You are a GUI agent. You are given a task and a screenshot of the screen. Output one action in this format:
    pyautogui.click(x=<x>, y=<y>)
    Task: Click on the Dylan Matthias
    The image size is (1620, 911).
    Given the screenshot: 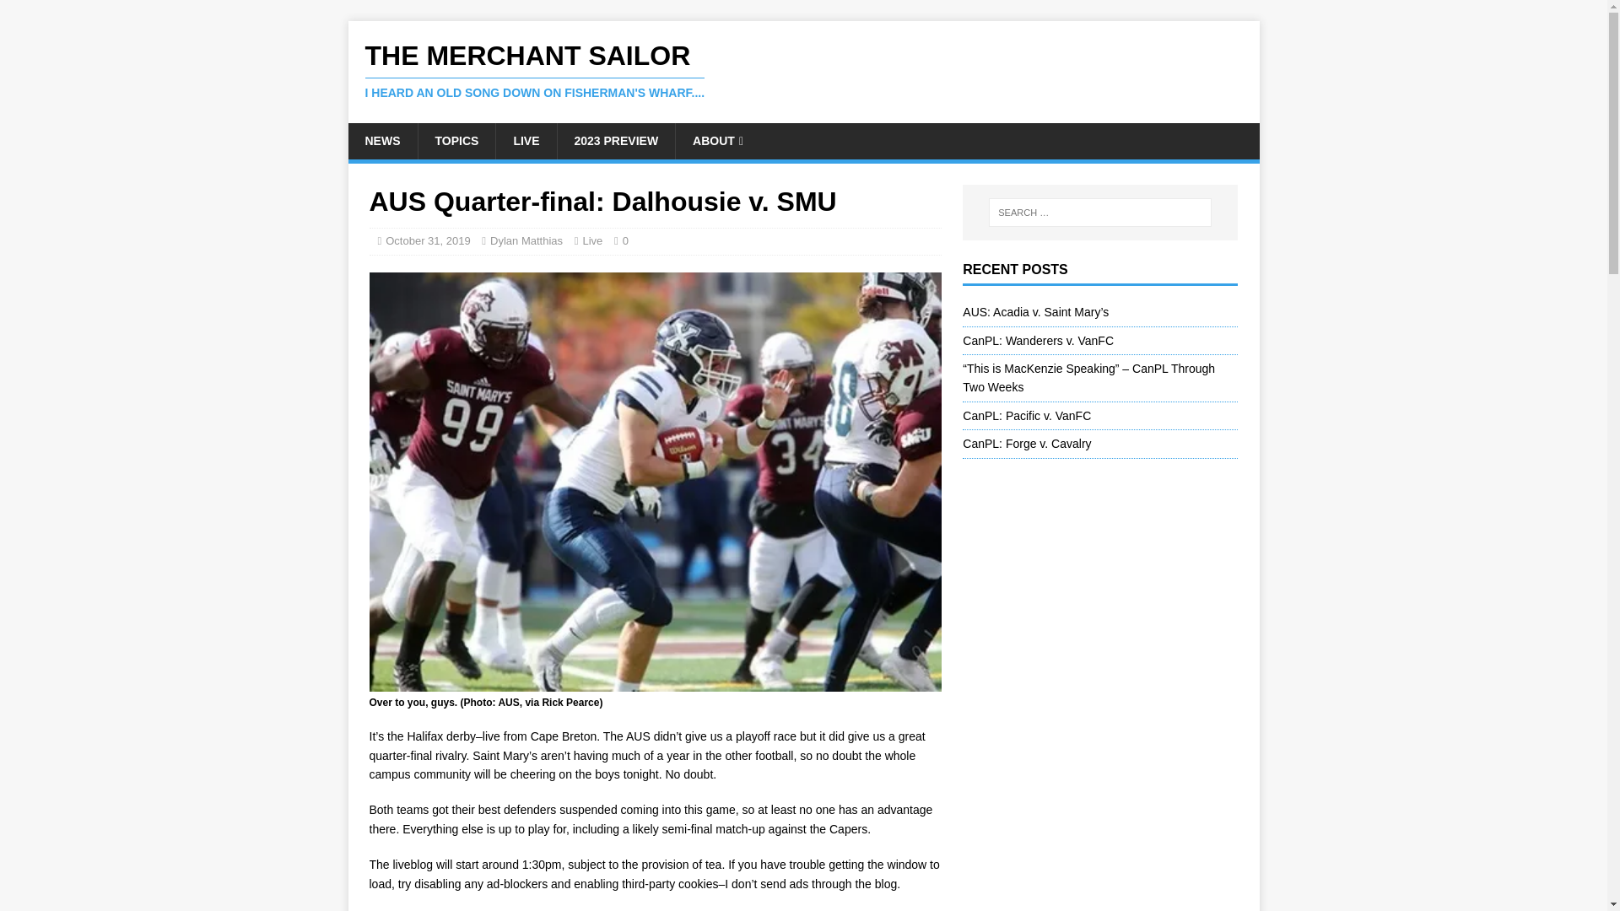 What is the action you would take?
    pyautogui.click(x=526, y=240)
    